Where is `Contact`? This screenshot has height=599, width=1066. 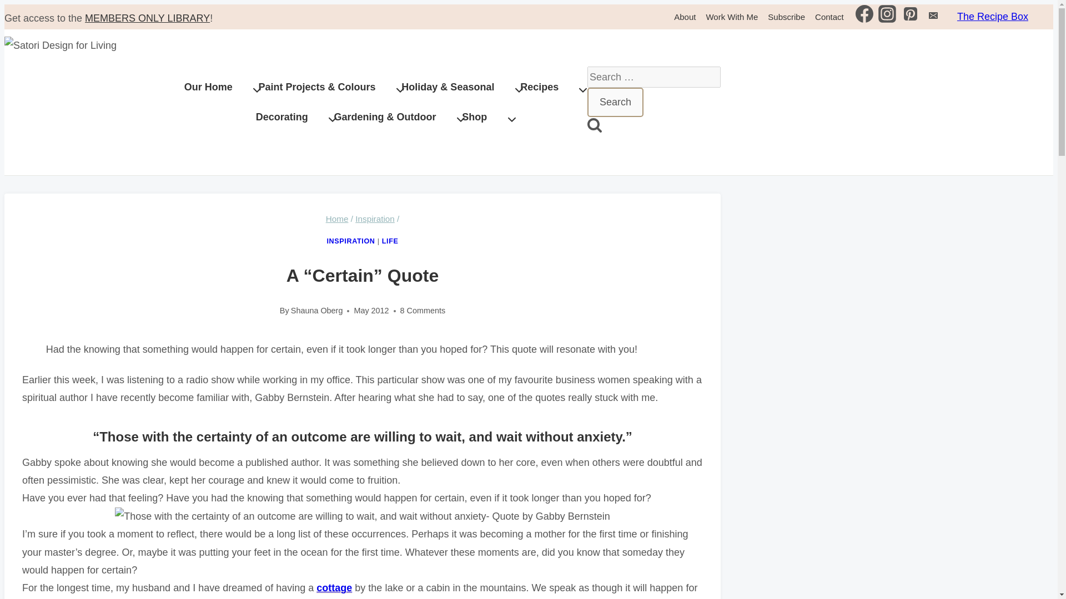 Contact is located at coordinates (834, 17).